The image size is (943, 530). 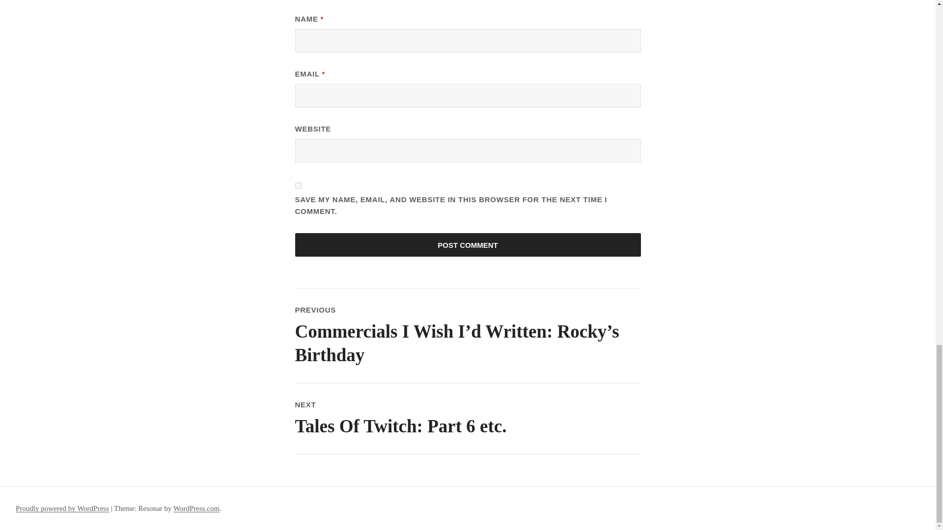 I want to click on Post Comment, so click(x=467, y=244).